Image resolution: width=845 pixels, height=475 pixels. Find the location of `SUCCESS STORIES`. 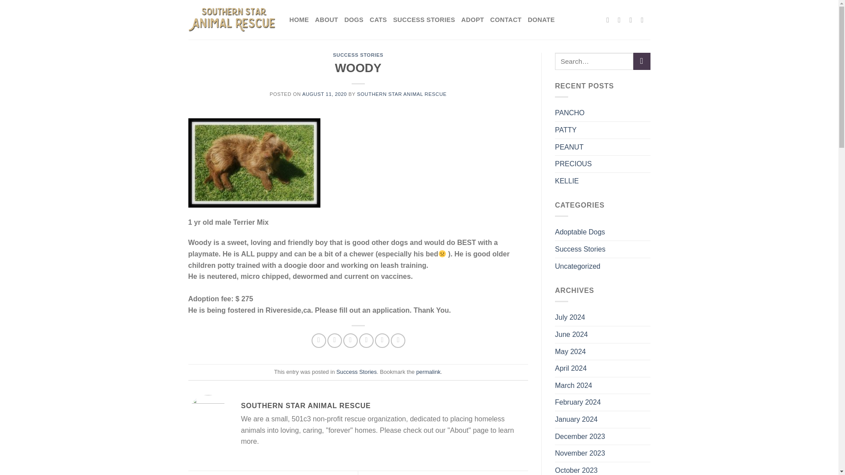

SUCCESS STORIES is located at coordinates (358, 55).